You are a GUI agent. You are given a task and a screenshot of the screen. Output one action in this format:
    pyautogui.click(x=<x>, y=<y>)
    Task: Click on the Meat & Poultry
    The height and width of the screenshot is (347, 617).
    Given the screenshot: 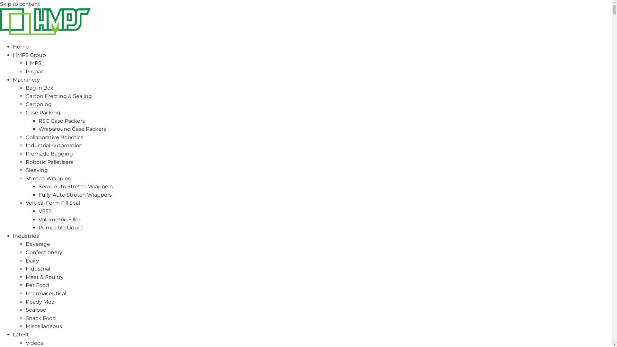 What is the action you would take?
    pyautogui.click(x=45, y=277)
    